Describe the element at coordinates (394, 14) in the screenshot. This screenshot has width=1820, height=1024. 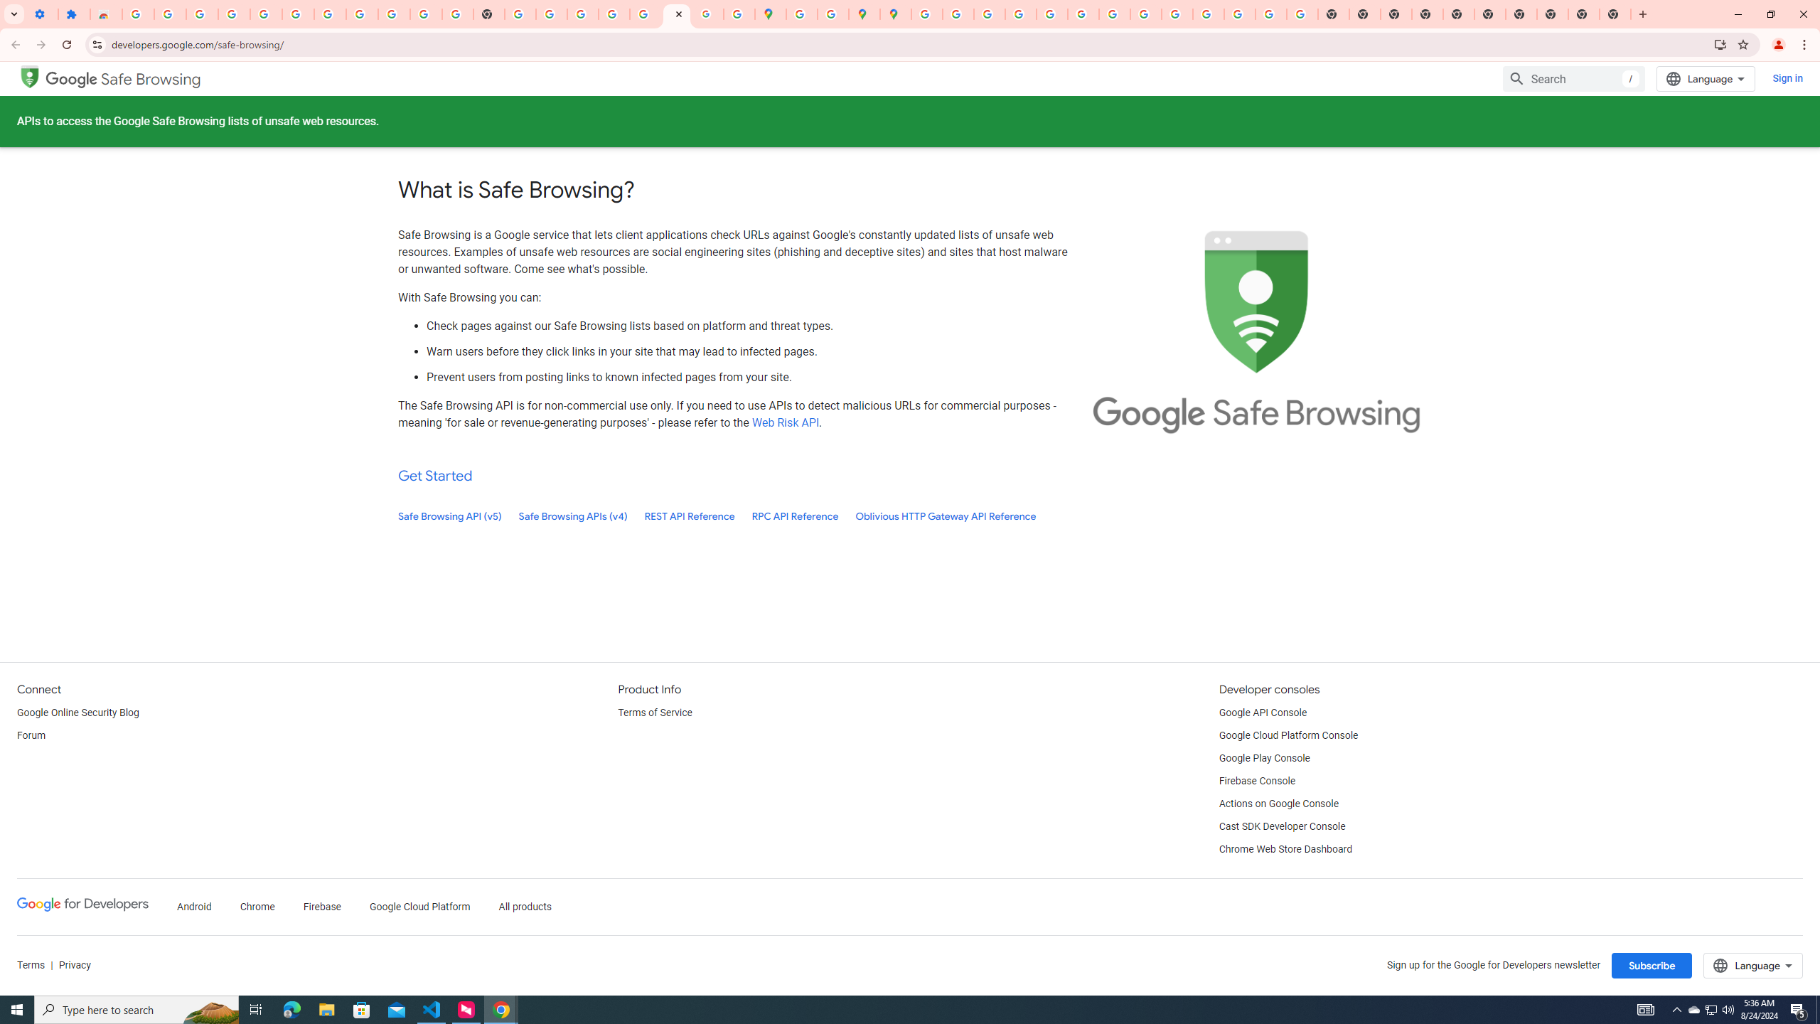
I see `Google Account` at that location.